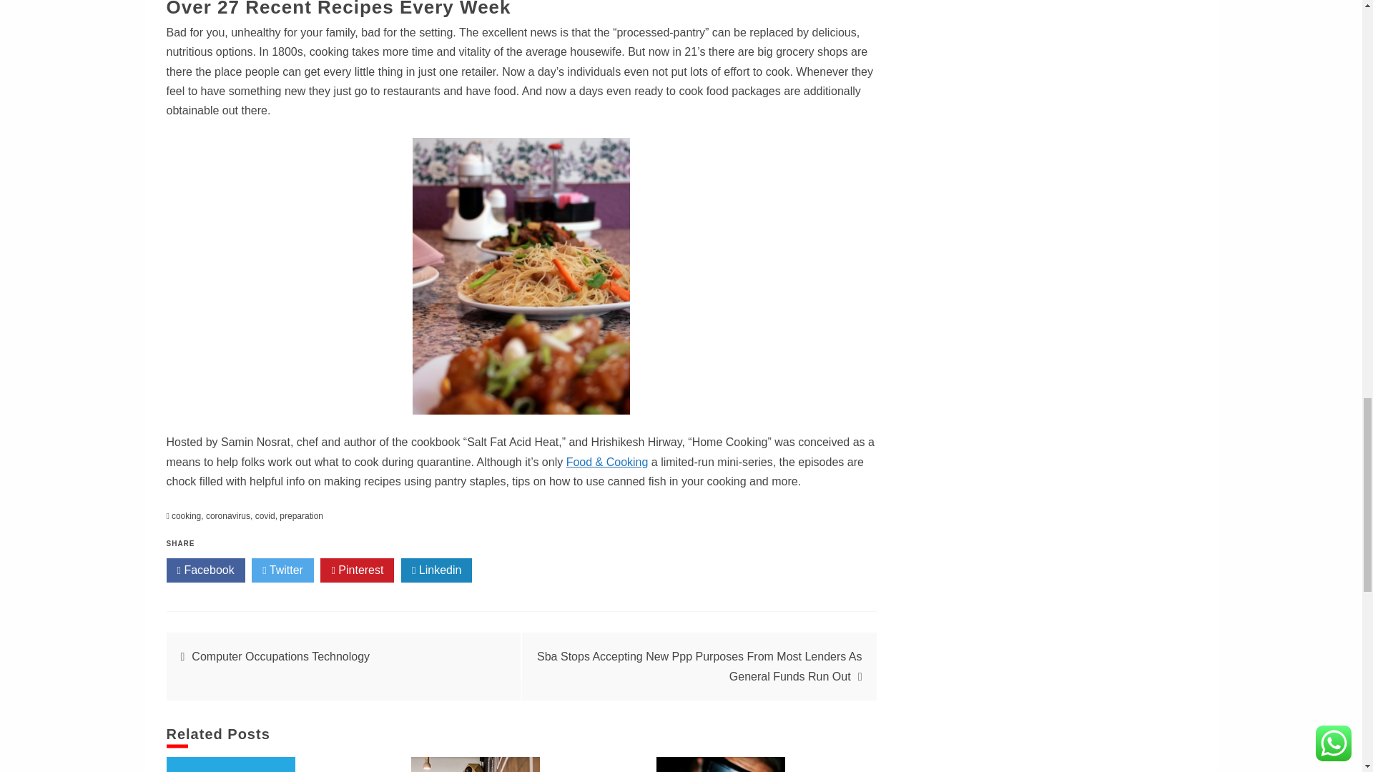 Image resolution: width=1373 pixels, height=772 pixels. What do you see at coordinates (227, 516) in the screenshot?
I see `coronavirus` at bounding box center [227, 516].